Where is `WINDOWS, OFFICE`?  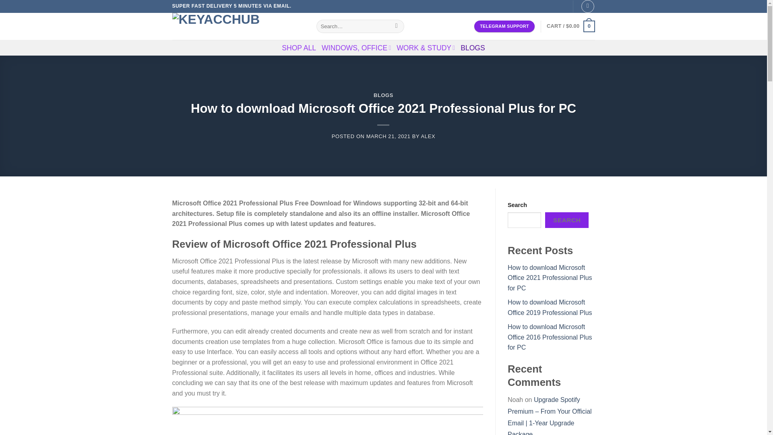 WINDOWS, OFFICE is located at coordinates (356, 48).